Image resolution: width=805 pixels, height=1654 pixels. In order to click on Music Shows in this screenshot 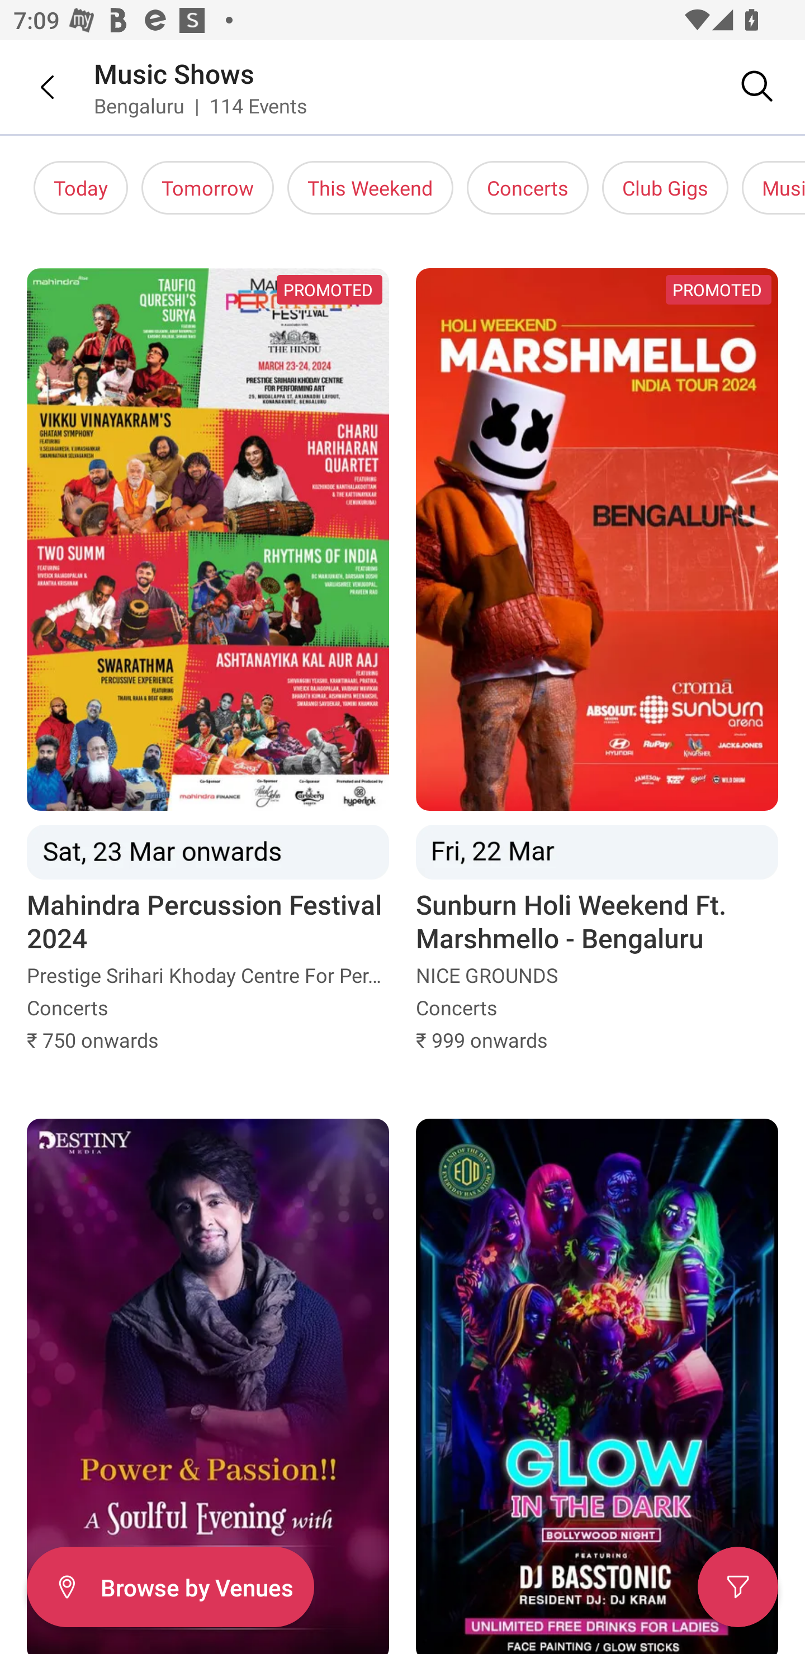, I will do `click(174, 73)`.